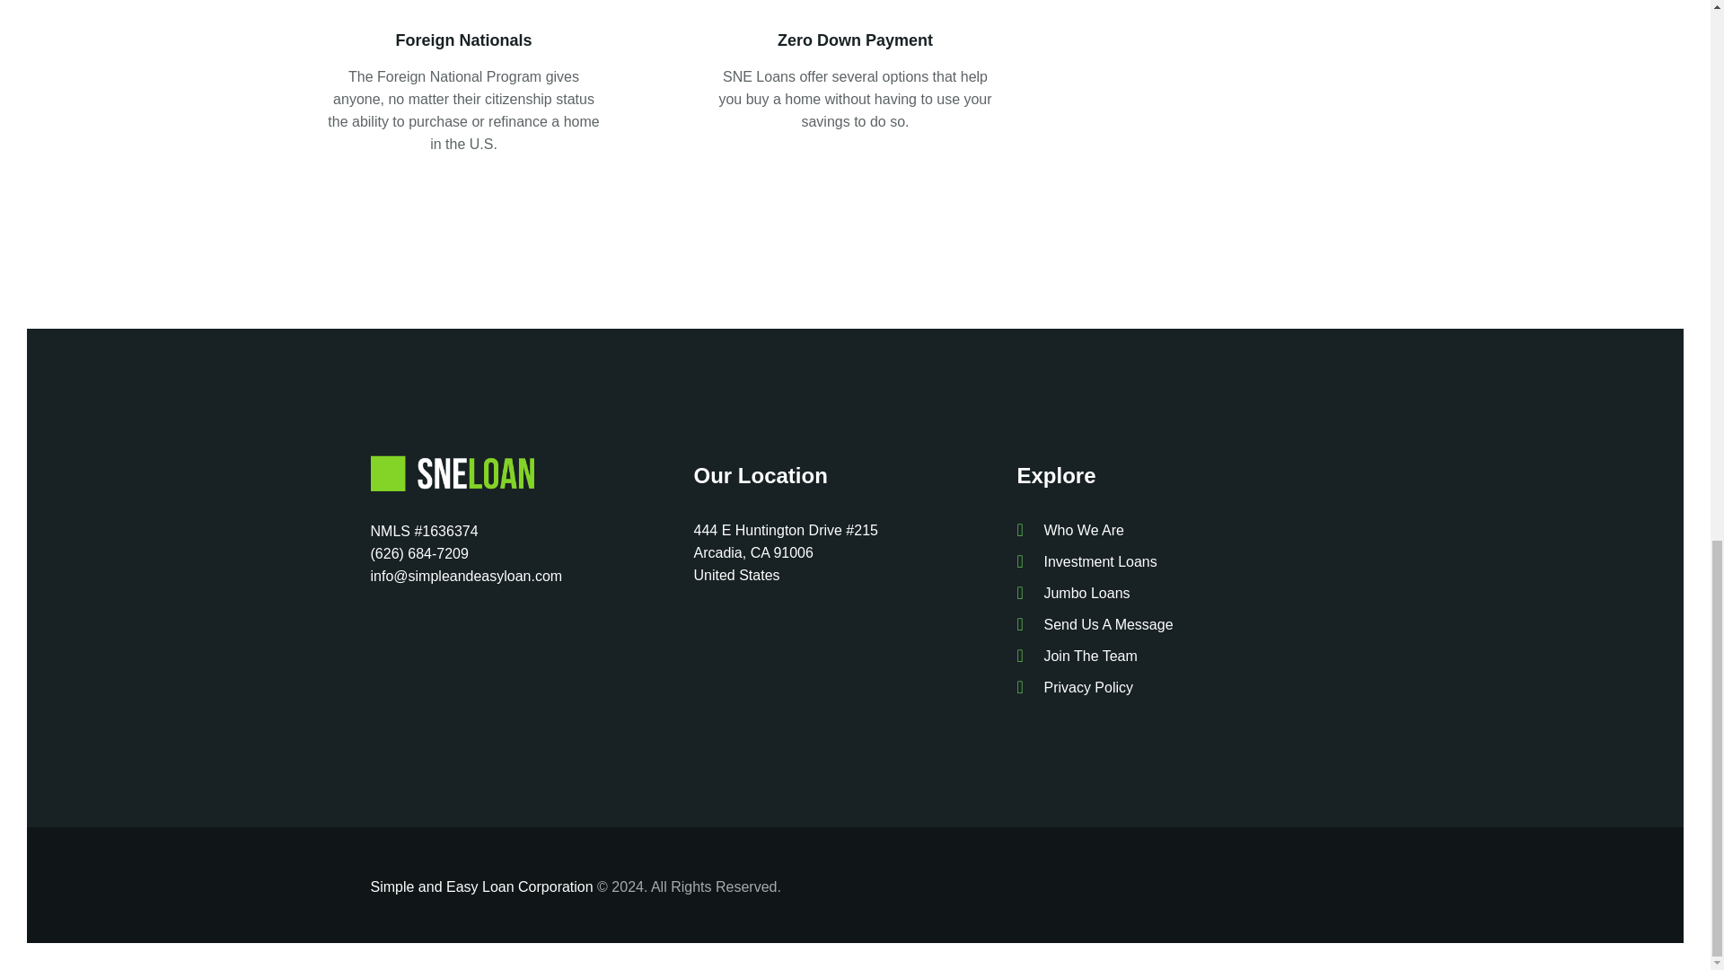 The image size is (1724, 970). Describe the element at coordinates (1178, 562) in the screenshot. I see `Investment Loans` at that location.